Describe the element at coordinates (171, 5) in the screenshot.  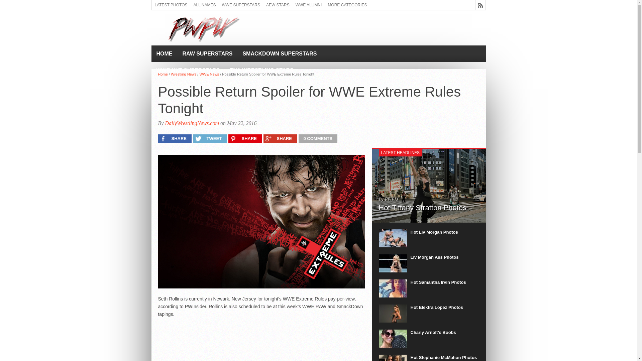
I see `Latest Photos` at that location.